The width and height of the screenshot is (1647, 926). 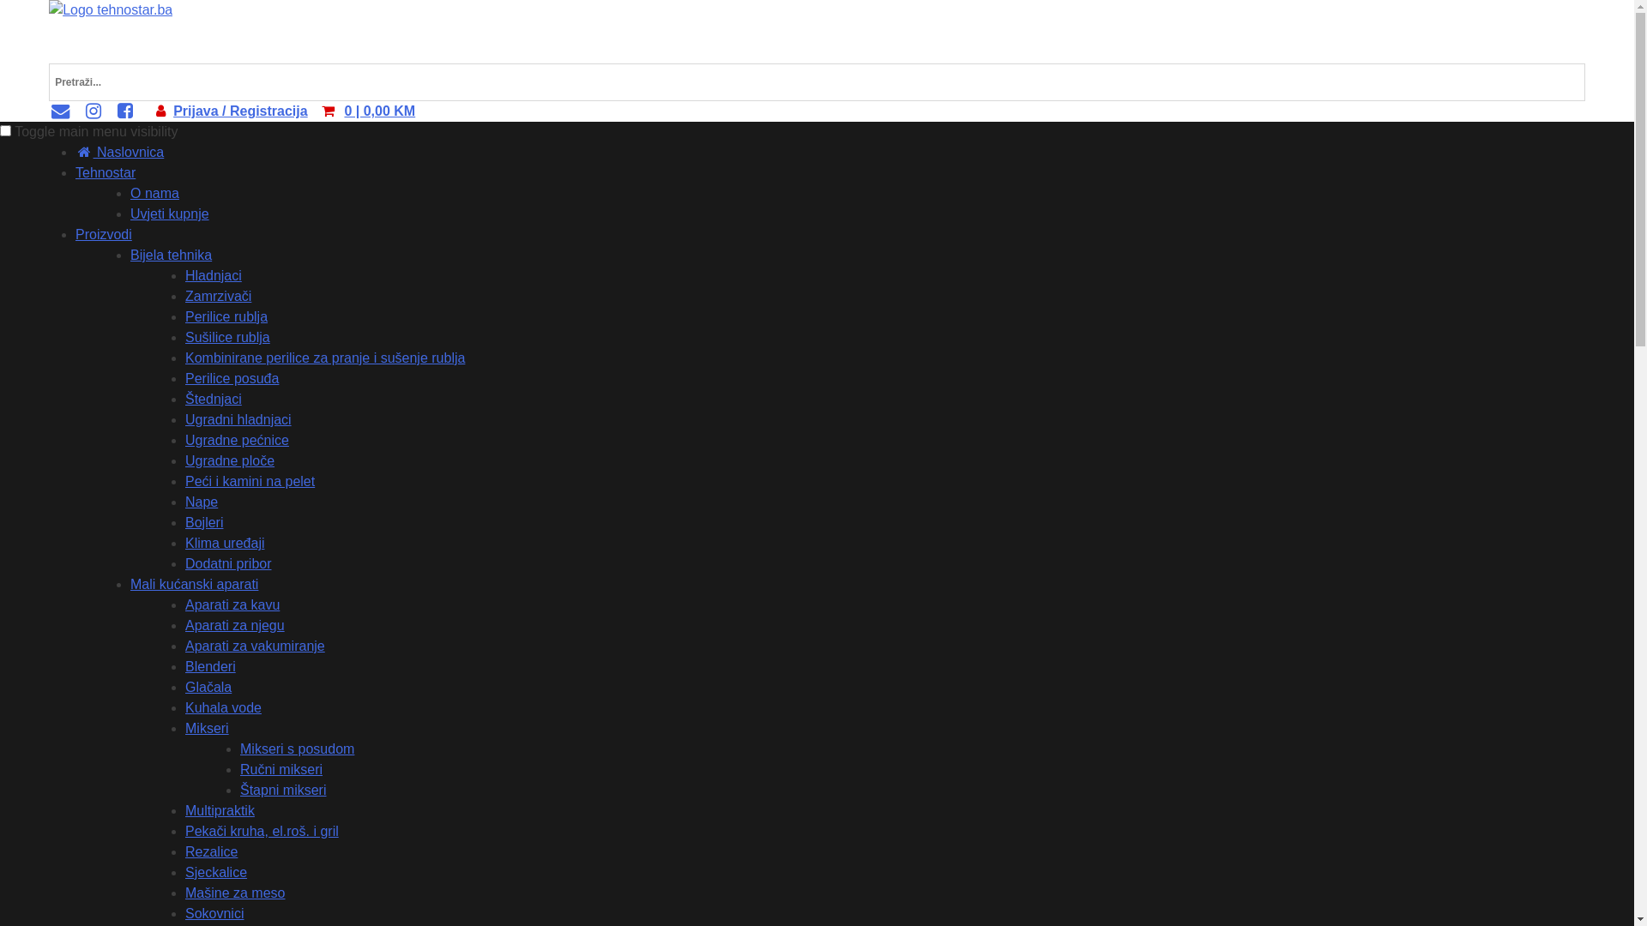 What do you see at coordinates (211, 667) in the screenshot?
I see `Blenderi` at bounding box center [211, 667].